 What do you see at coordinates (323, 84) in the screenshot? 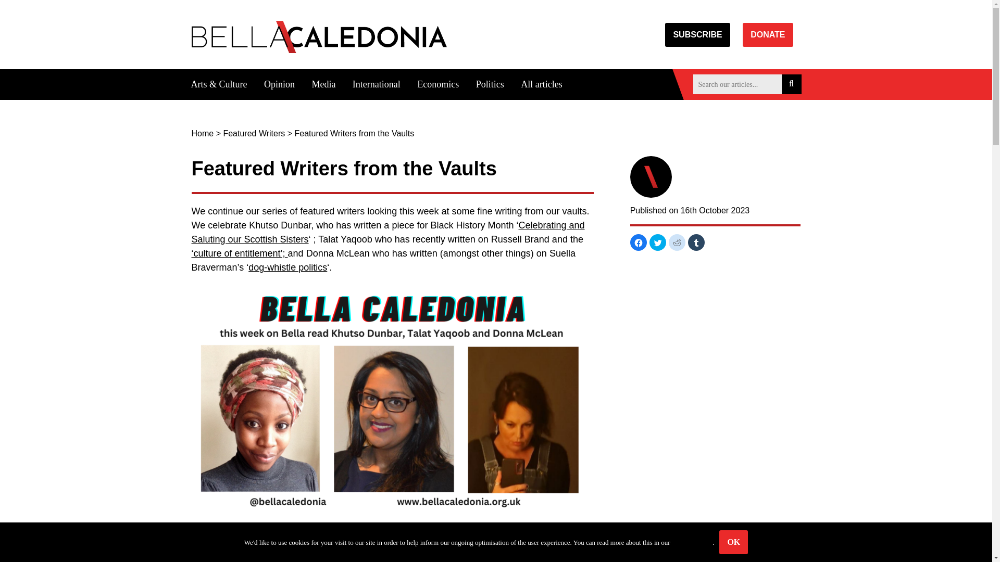
I see `Media` at bounding box center [323, 84].